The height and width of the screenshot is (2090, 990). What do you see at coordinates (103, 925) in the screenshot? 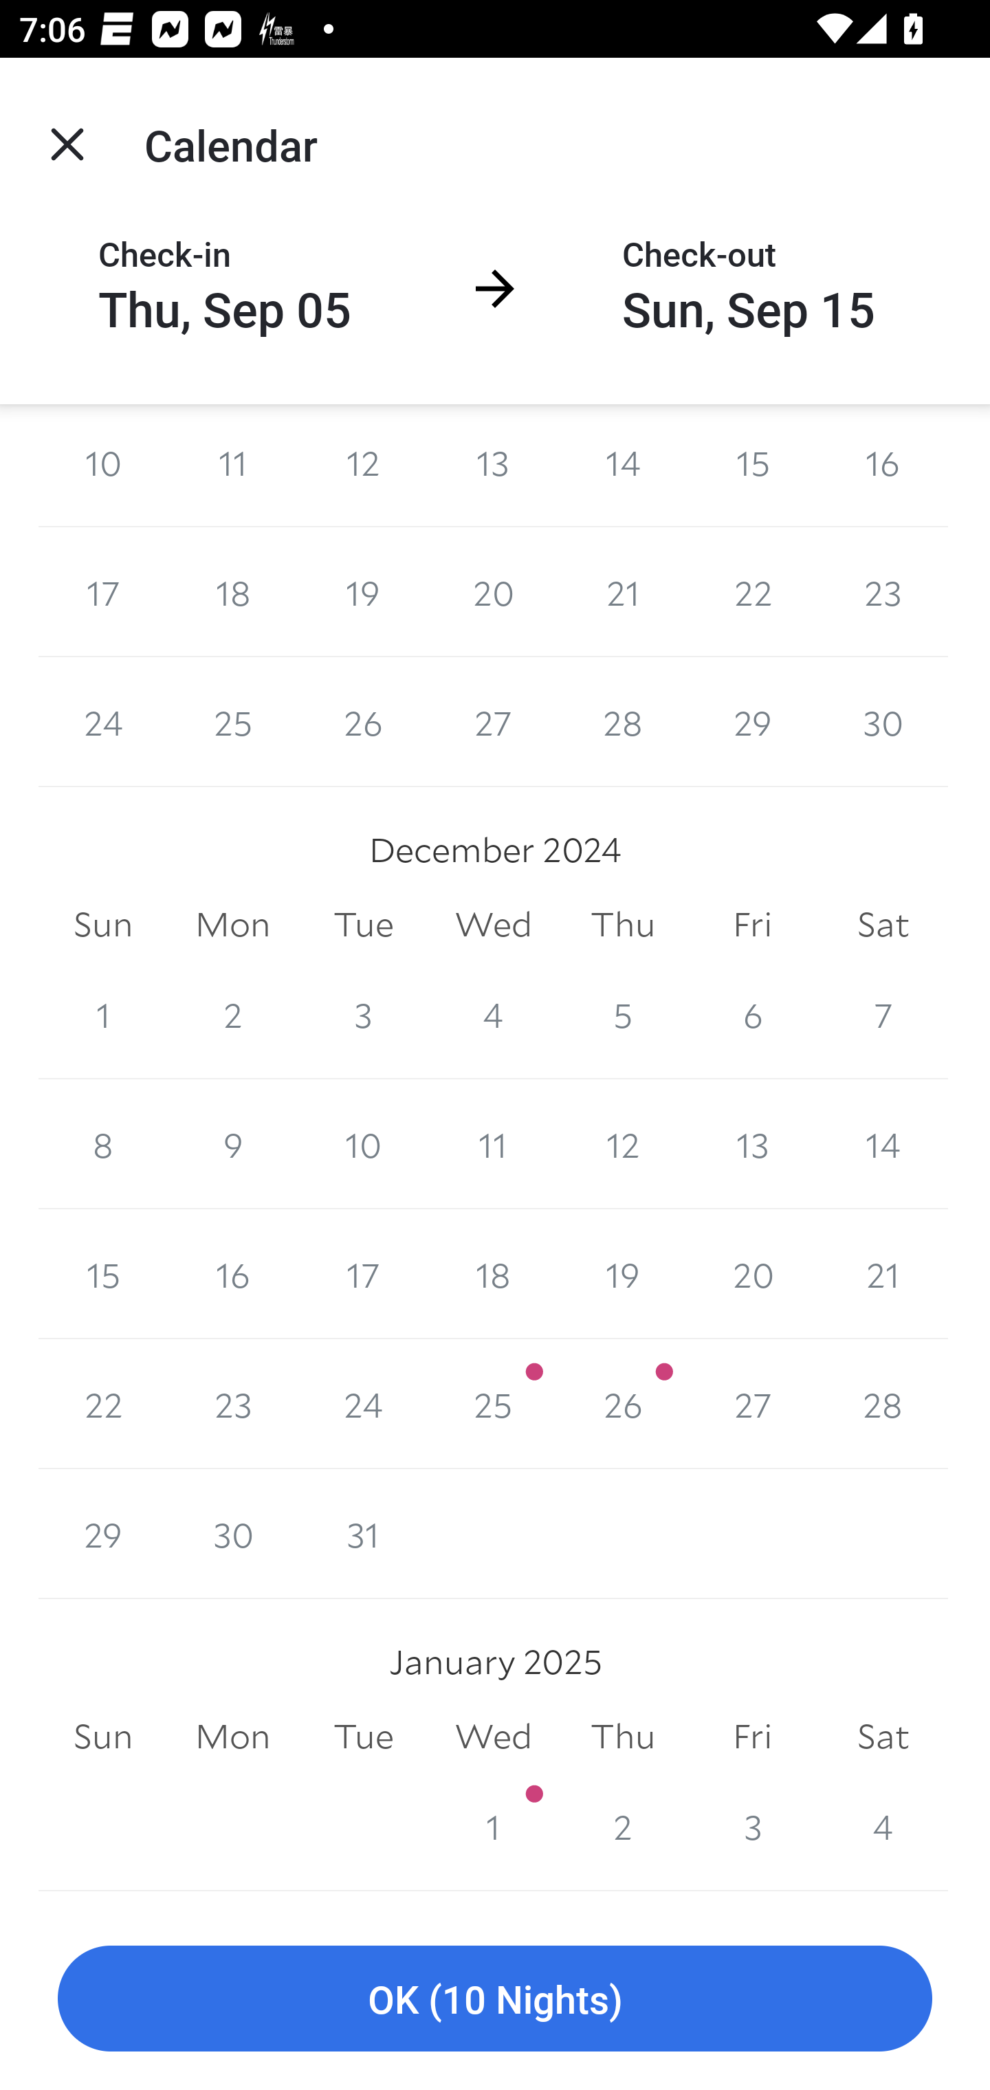
I see `Sun` at bounding box center [103, 925].